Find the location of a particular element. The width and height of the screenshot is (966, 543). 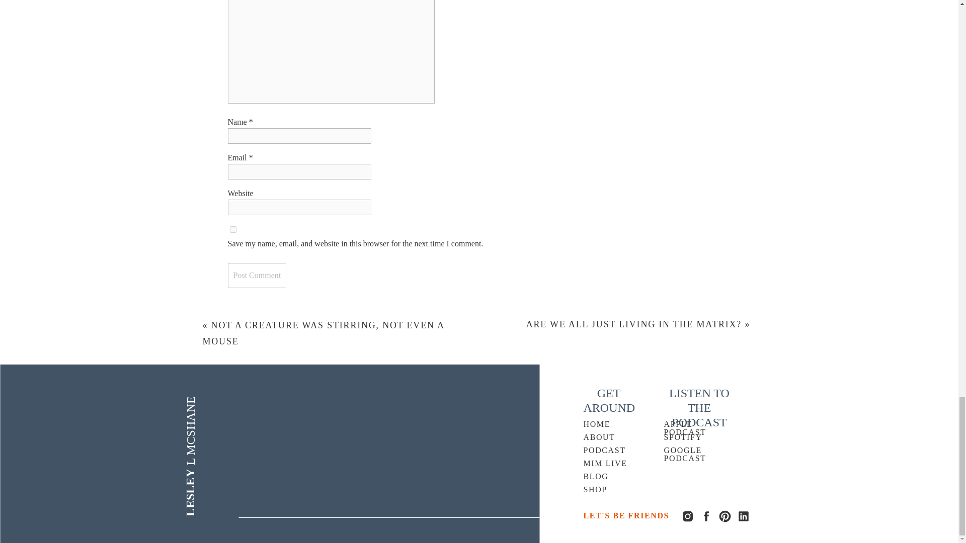

GOOGLE PODCAST is located at coordinates (695, 451).